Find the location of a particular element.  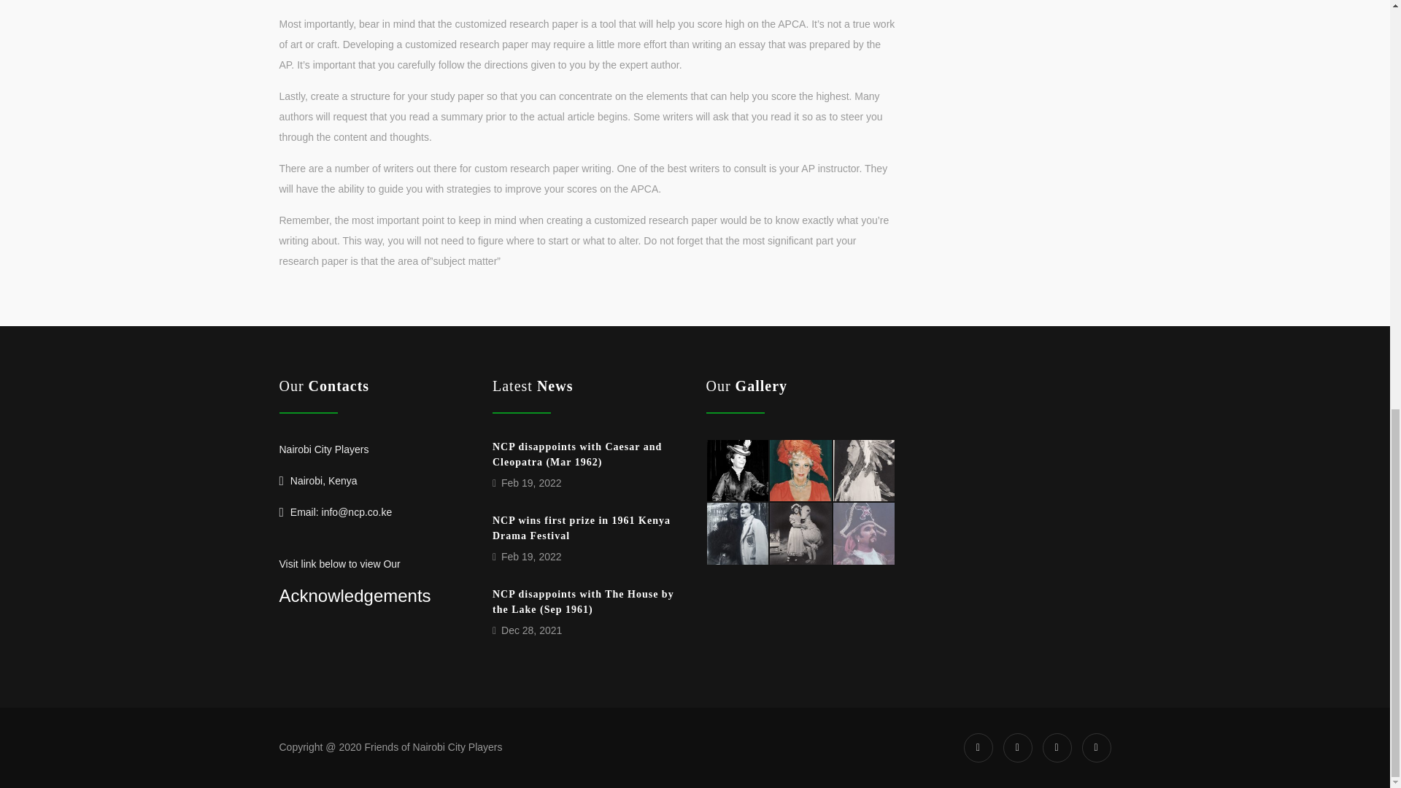

Acknowledgements is located at coordinates (355, 595).